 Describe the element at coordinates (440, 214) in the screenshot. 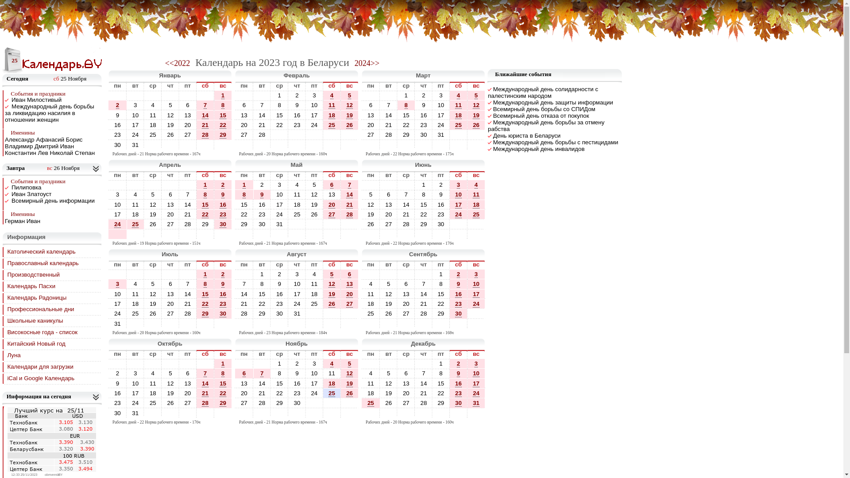

I see `23` at that location.